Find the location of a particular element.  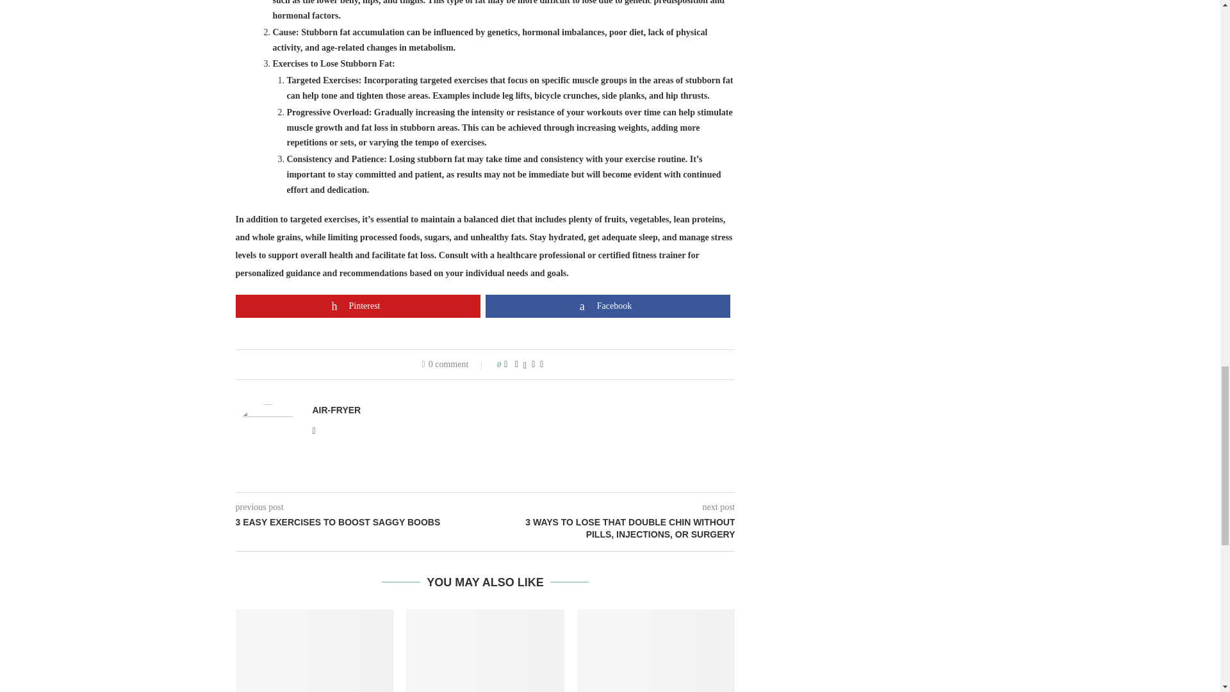

Share on Pinterest is located at coordinates (358, 306).